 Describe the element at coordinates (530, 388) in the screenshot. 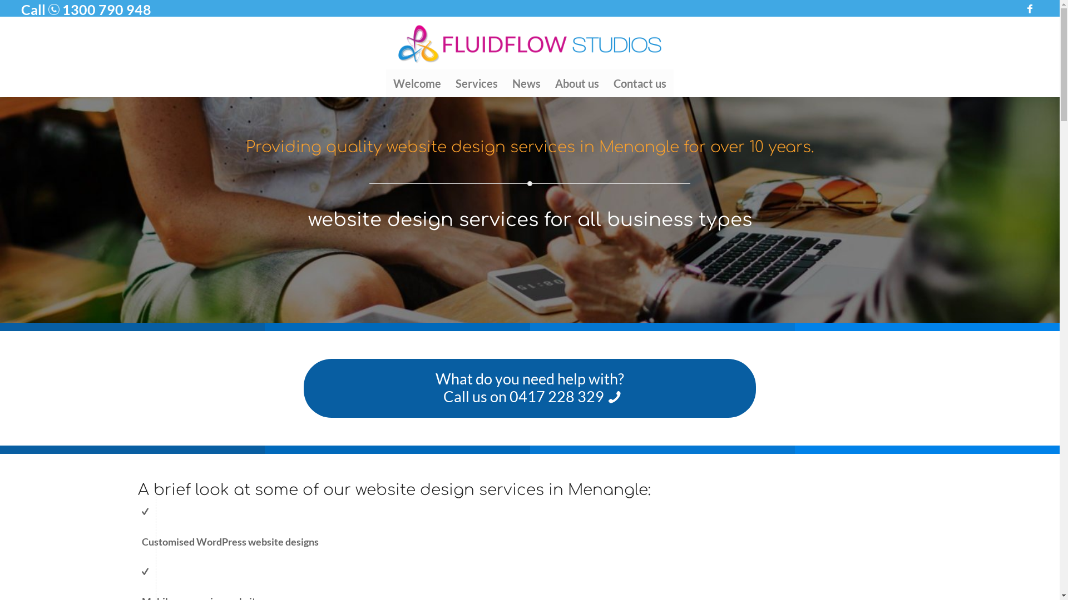

I see `What do you need help with?
Call us on 0417 228 329` at that location.